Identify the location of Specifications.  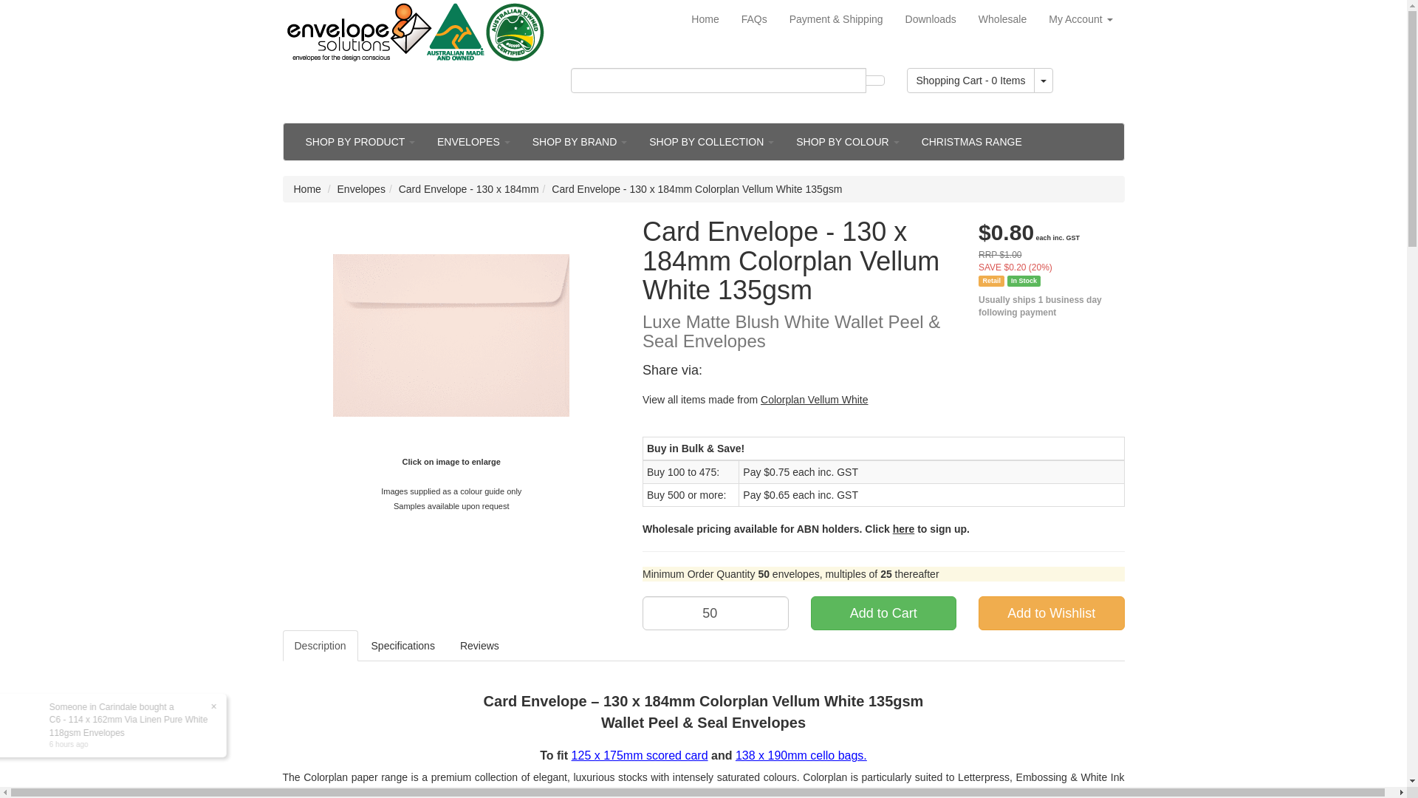
(403, 646).